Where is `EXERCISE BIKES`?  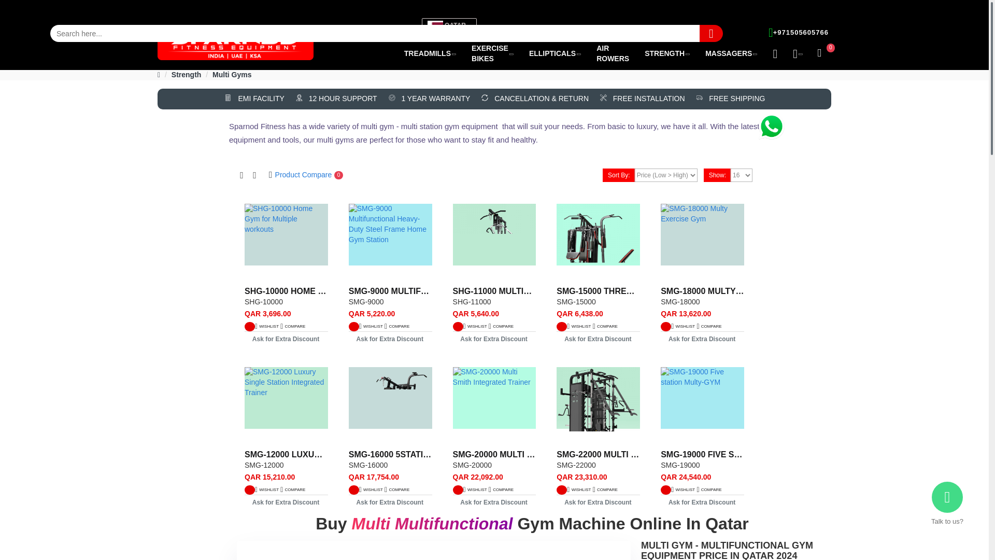
EXERCISE BIKES is located at coordinates (492, 54).